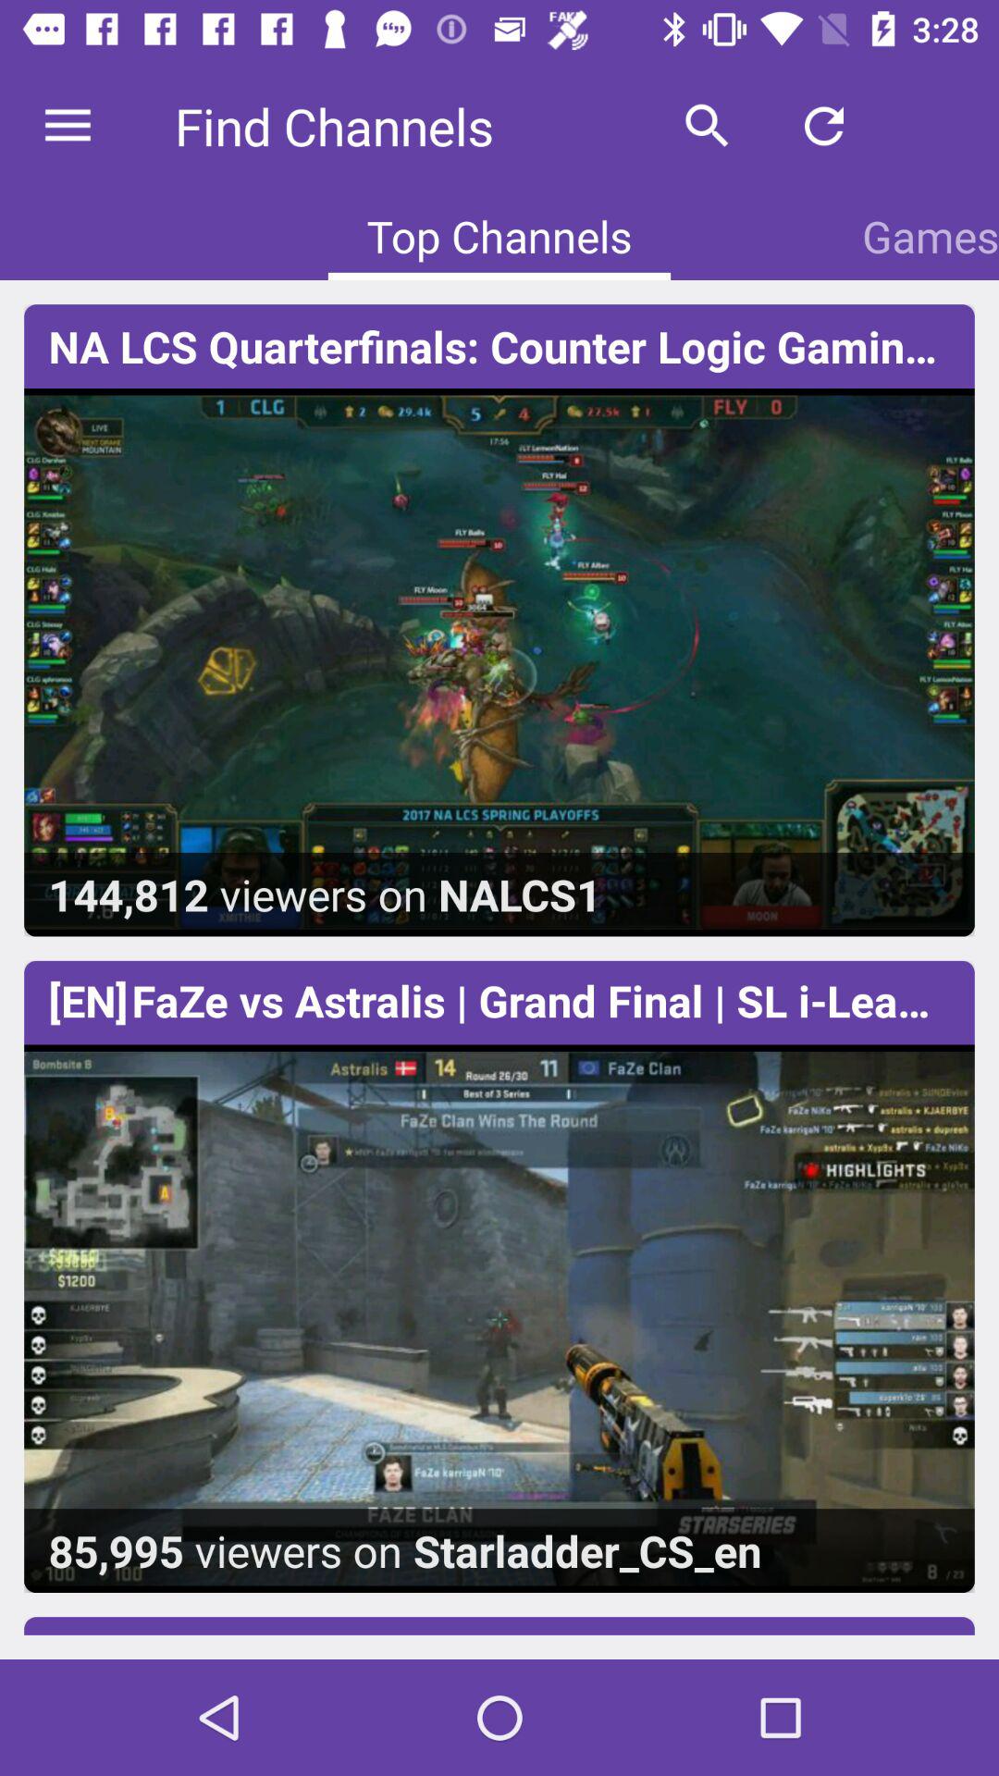  I want to click on open the icon to the right of find channels, so click(707, 126).